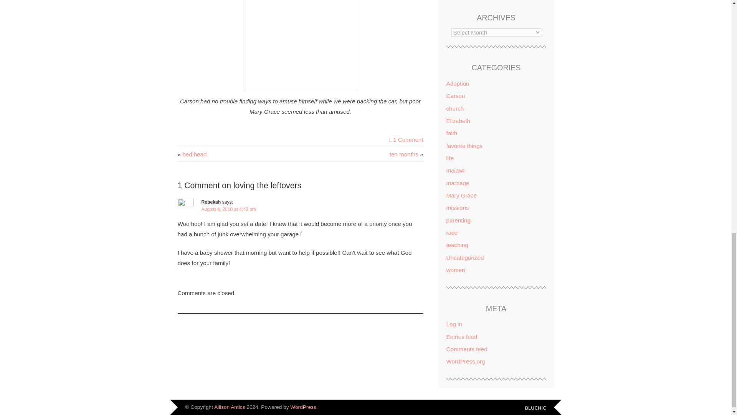 This screenshot has height=415, width=737. What do you see at coordinates (455, 270) in the screenshot?
I see `women` at bounding box center [455, 270].